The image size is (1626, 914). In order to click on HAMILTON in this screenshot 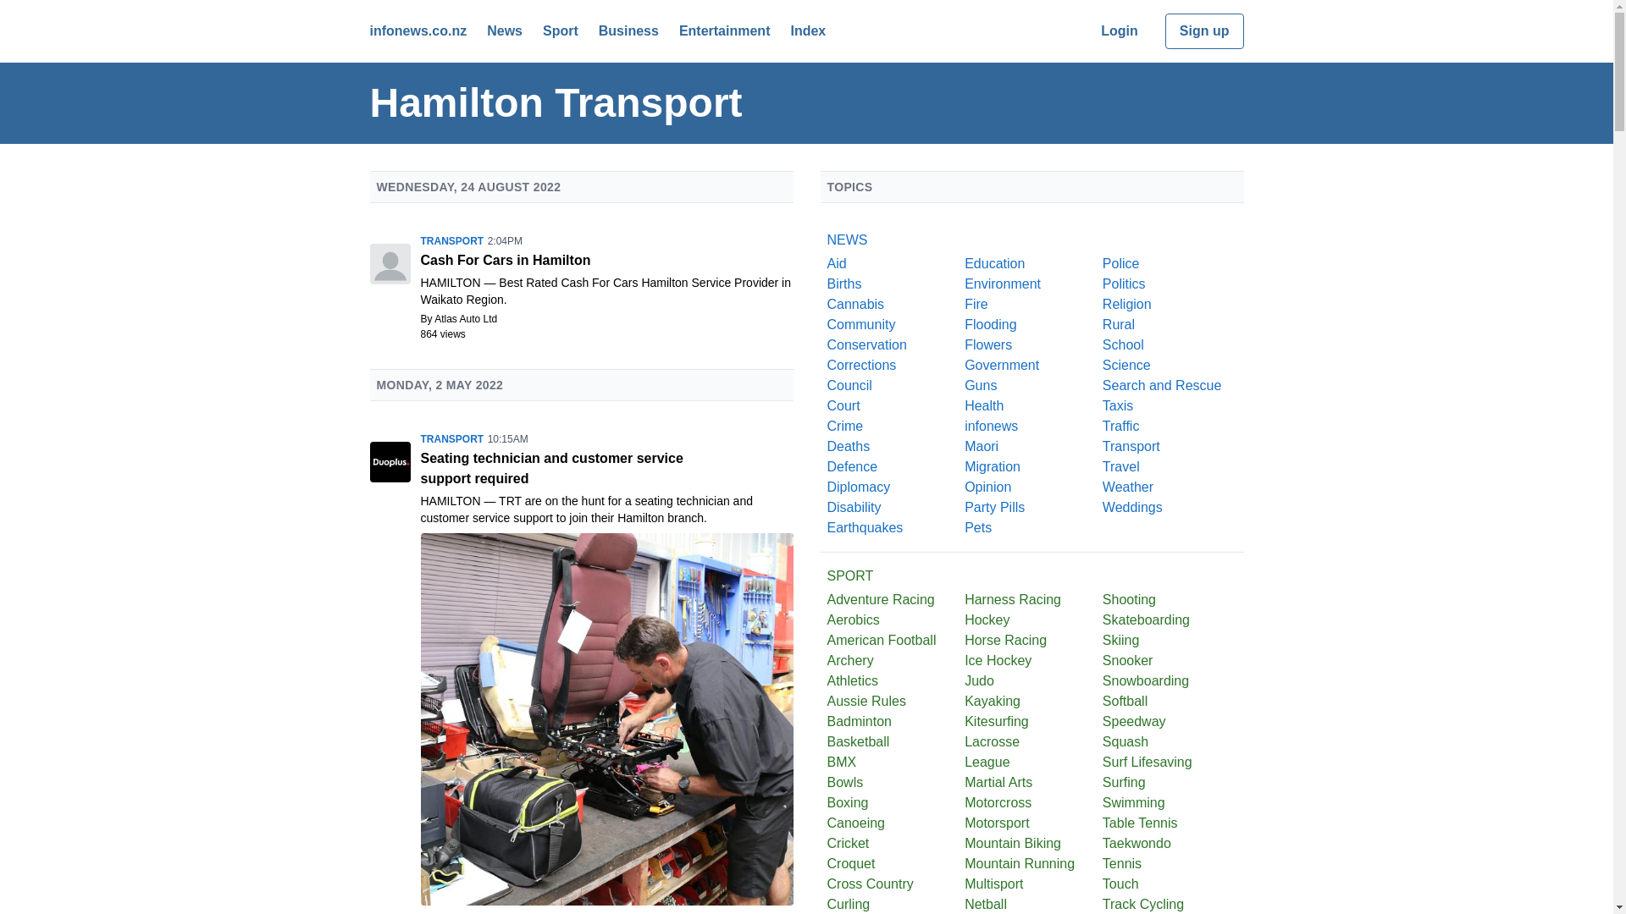, I will do `click(451, 501)`.